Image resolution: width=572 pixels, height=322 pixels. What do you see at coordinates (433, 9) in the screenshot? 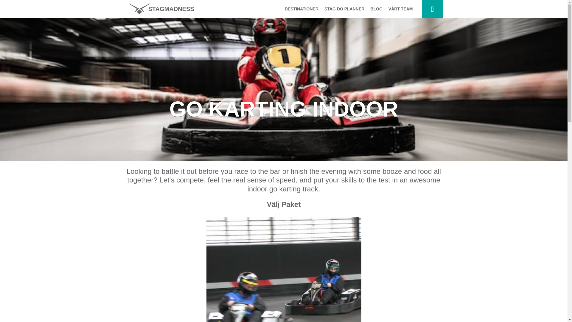
I see `Din svensexa helgs planer` at bounding box center [433, 9].